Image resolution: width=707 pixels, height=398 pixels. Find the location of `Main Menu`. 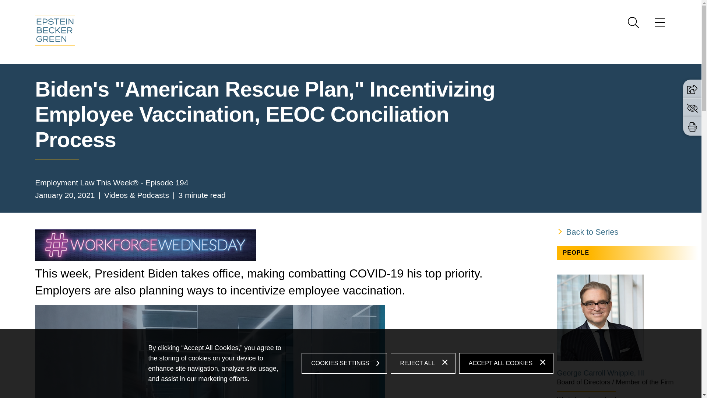

Main Menu is located at coordinates (327, 8).